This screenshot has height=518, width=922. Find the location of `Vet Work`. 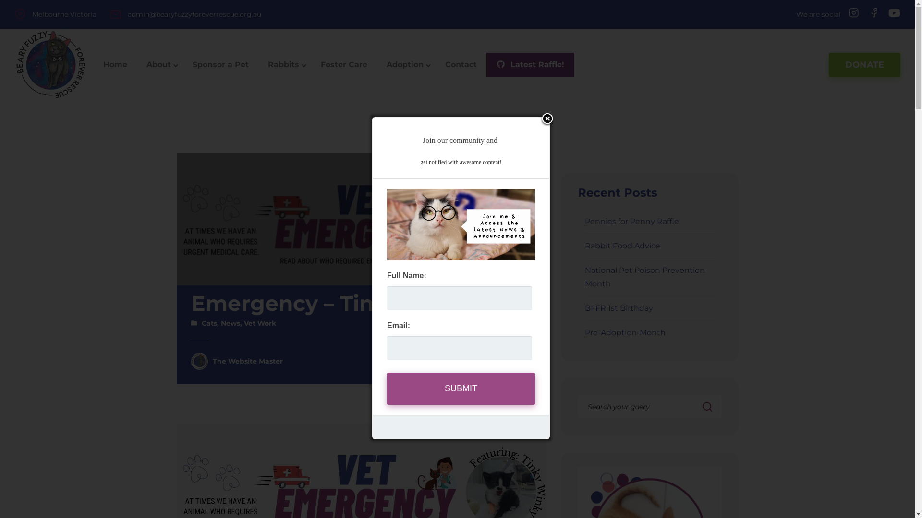

Vet Work is located at coordinates (260, 323).